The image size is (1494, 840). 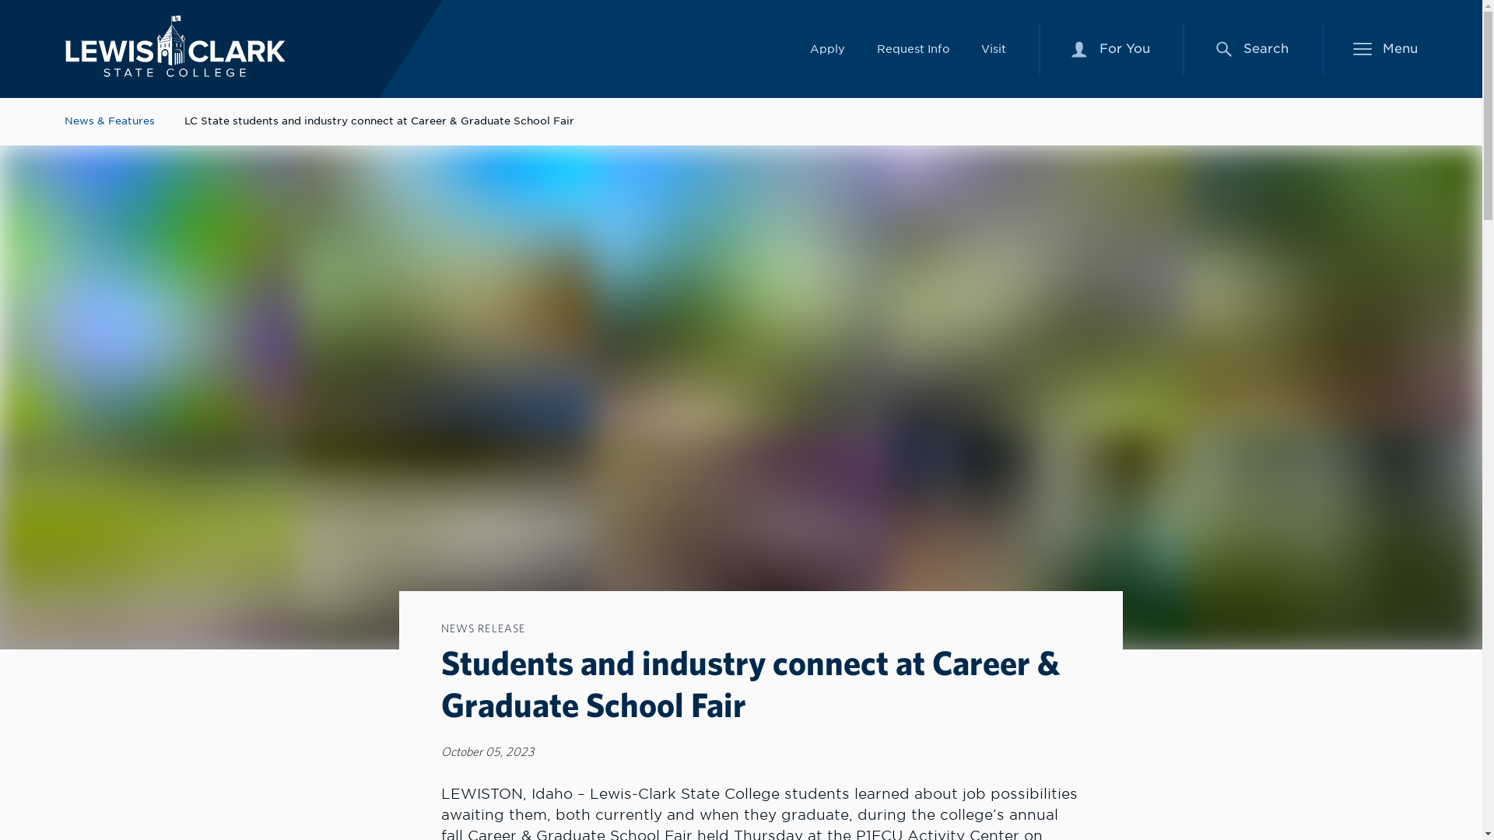 What do you see at coordinates (993, 48) in the screenshot?
I see `Visit` at bounding box center [993, 48].